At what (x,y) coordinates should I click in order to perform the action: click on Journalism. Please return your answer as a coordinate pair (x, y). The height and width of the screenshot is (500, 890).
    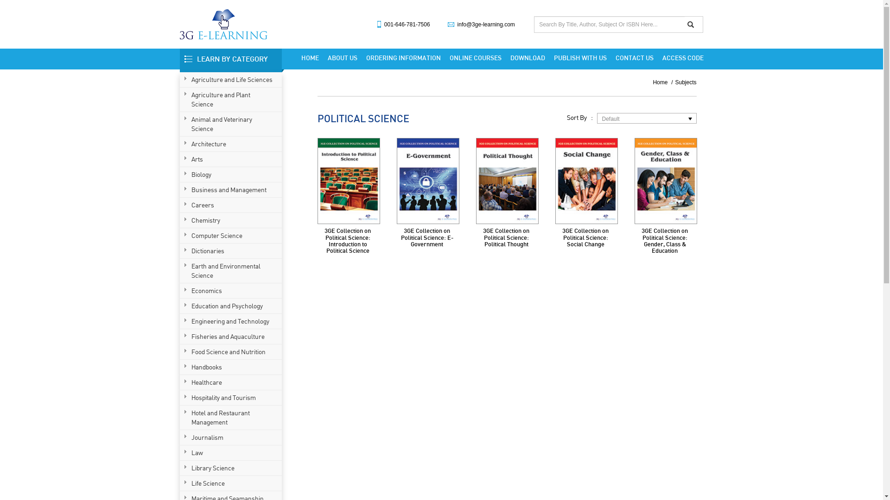
    Looking at the image, I should click on (232, 437).